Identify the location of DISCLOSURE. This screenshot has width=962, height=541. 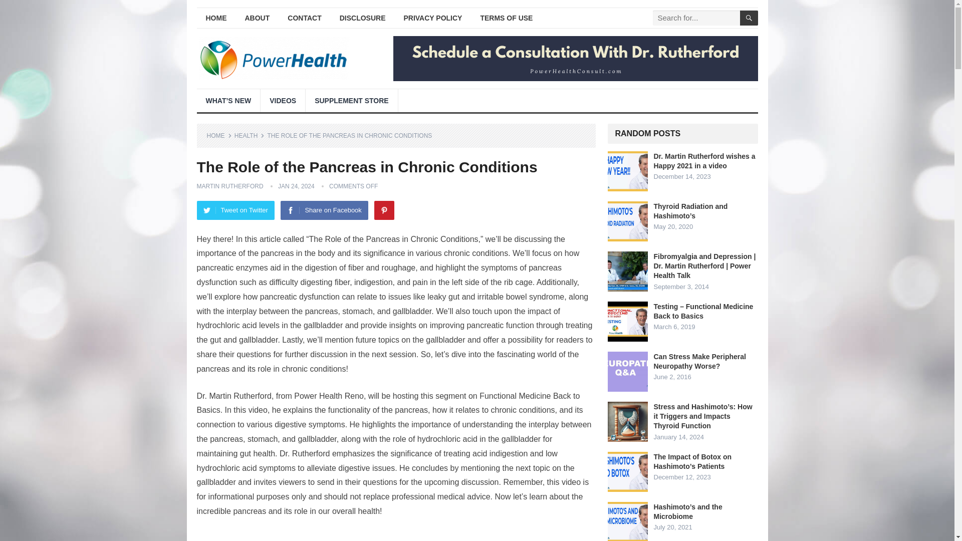
(363, 18).